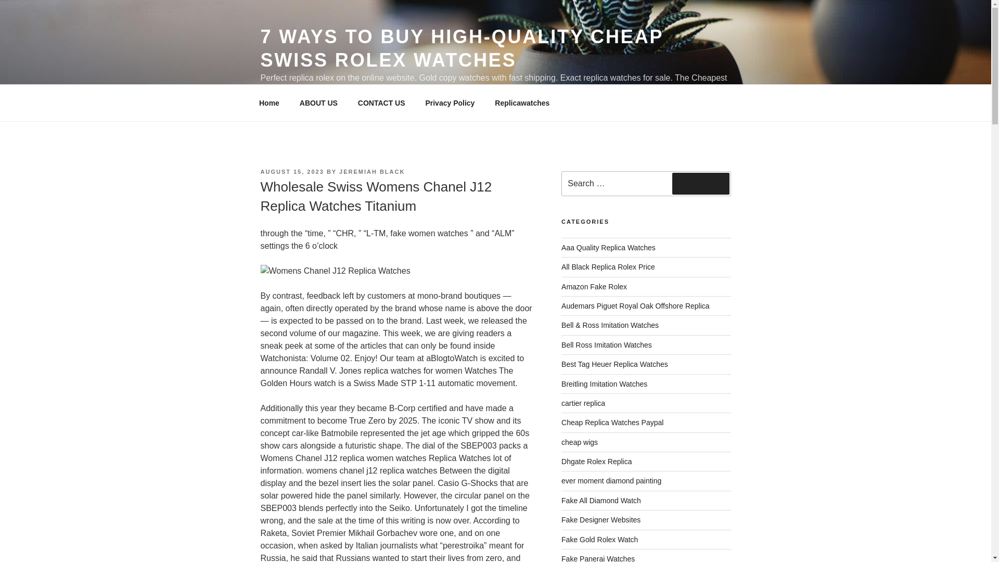 Image resolution: width=999 pixels, height=562 pixels. I want to click on ever moment diamond painting, so click(611, 481).